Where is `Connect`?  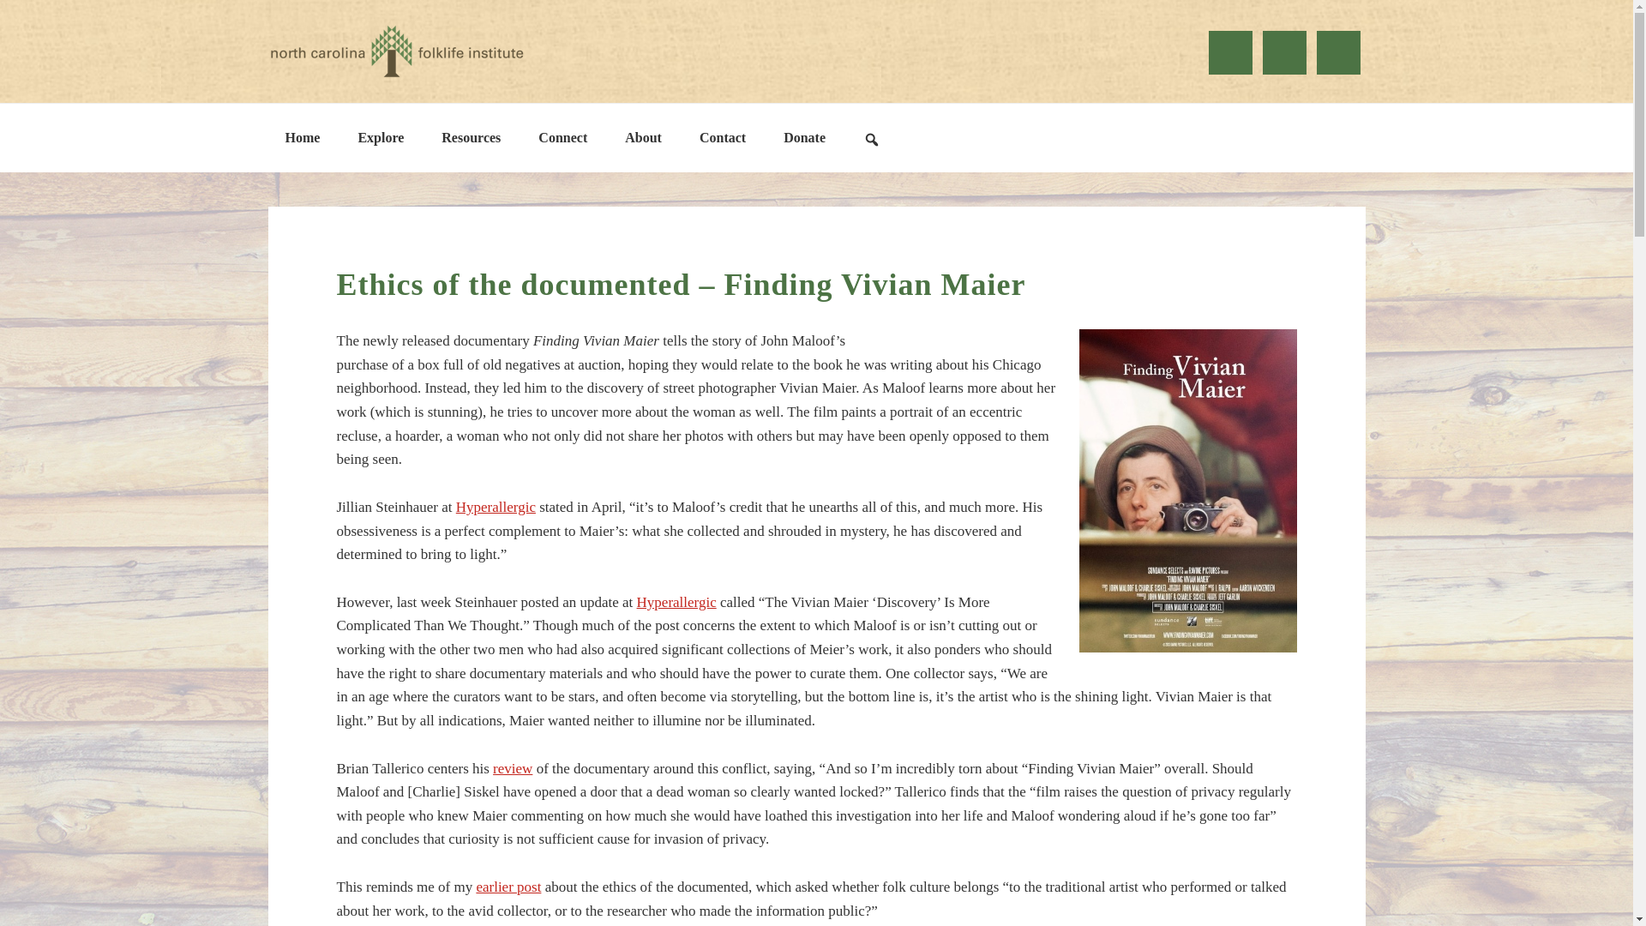
Connect is located at coordinates (562, 137).